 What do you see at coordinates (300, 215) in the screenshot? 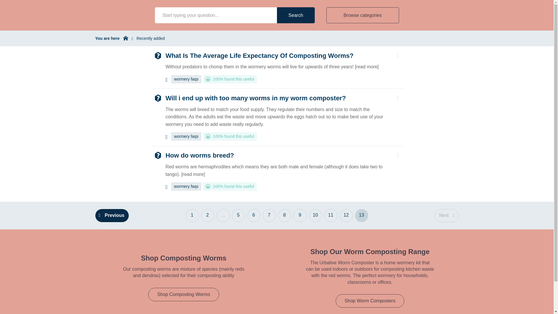
I see `9` at bounding box center [300, 215].